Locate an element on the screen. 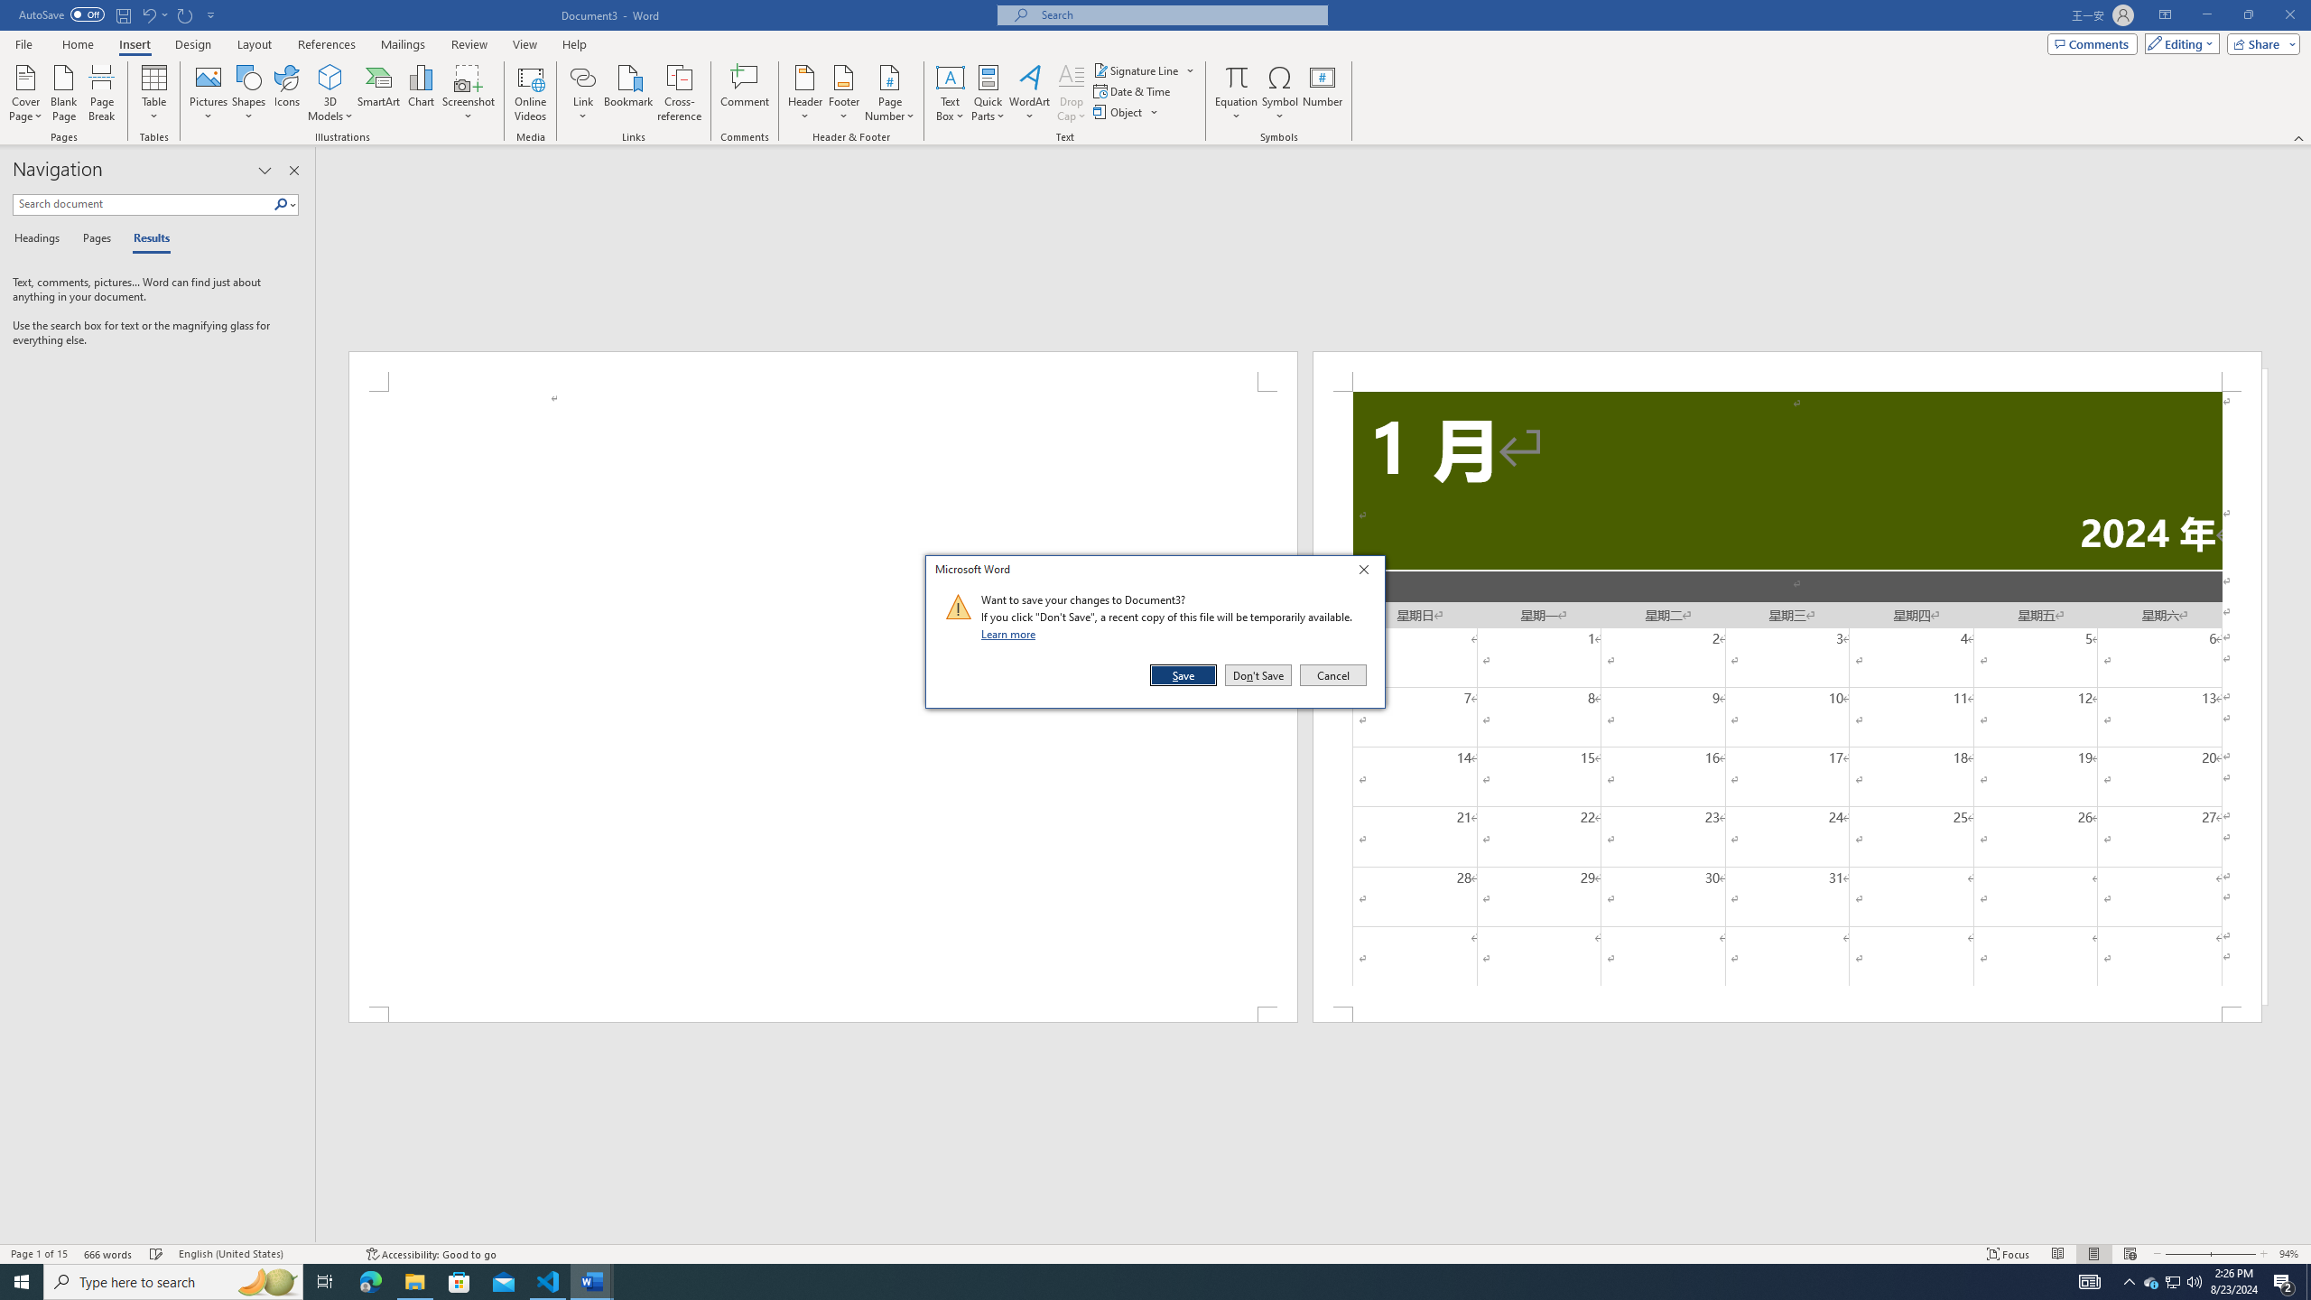  Object... is located at coordinates (1119, 112).